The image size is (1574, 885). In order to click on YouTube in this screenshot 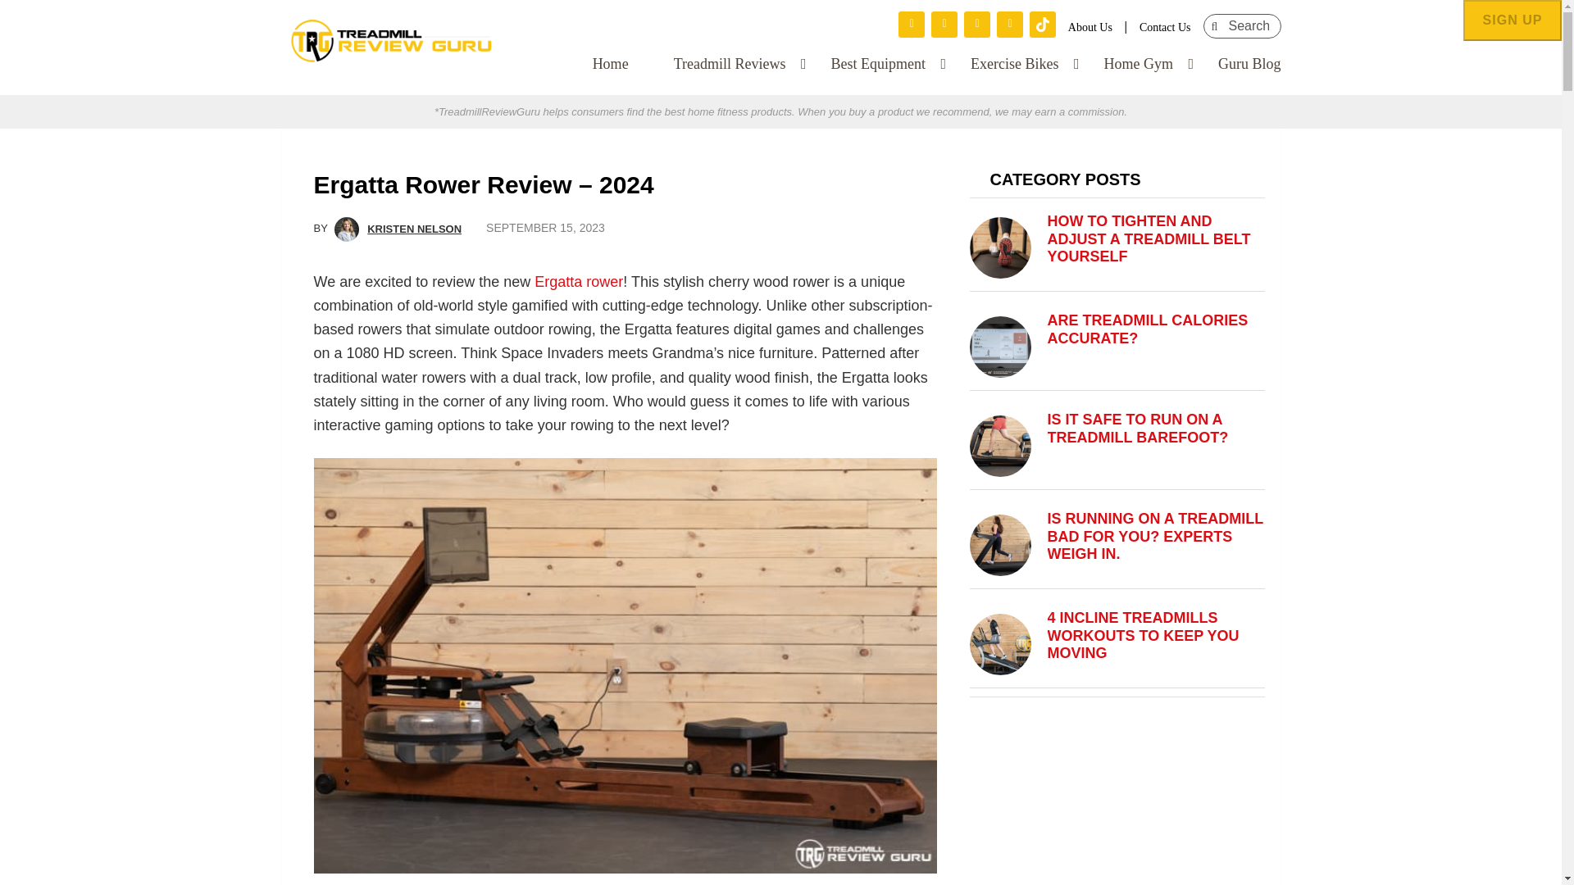, I will do `click(1010, 25)`.